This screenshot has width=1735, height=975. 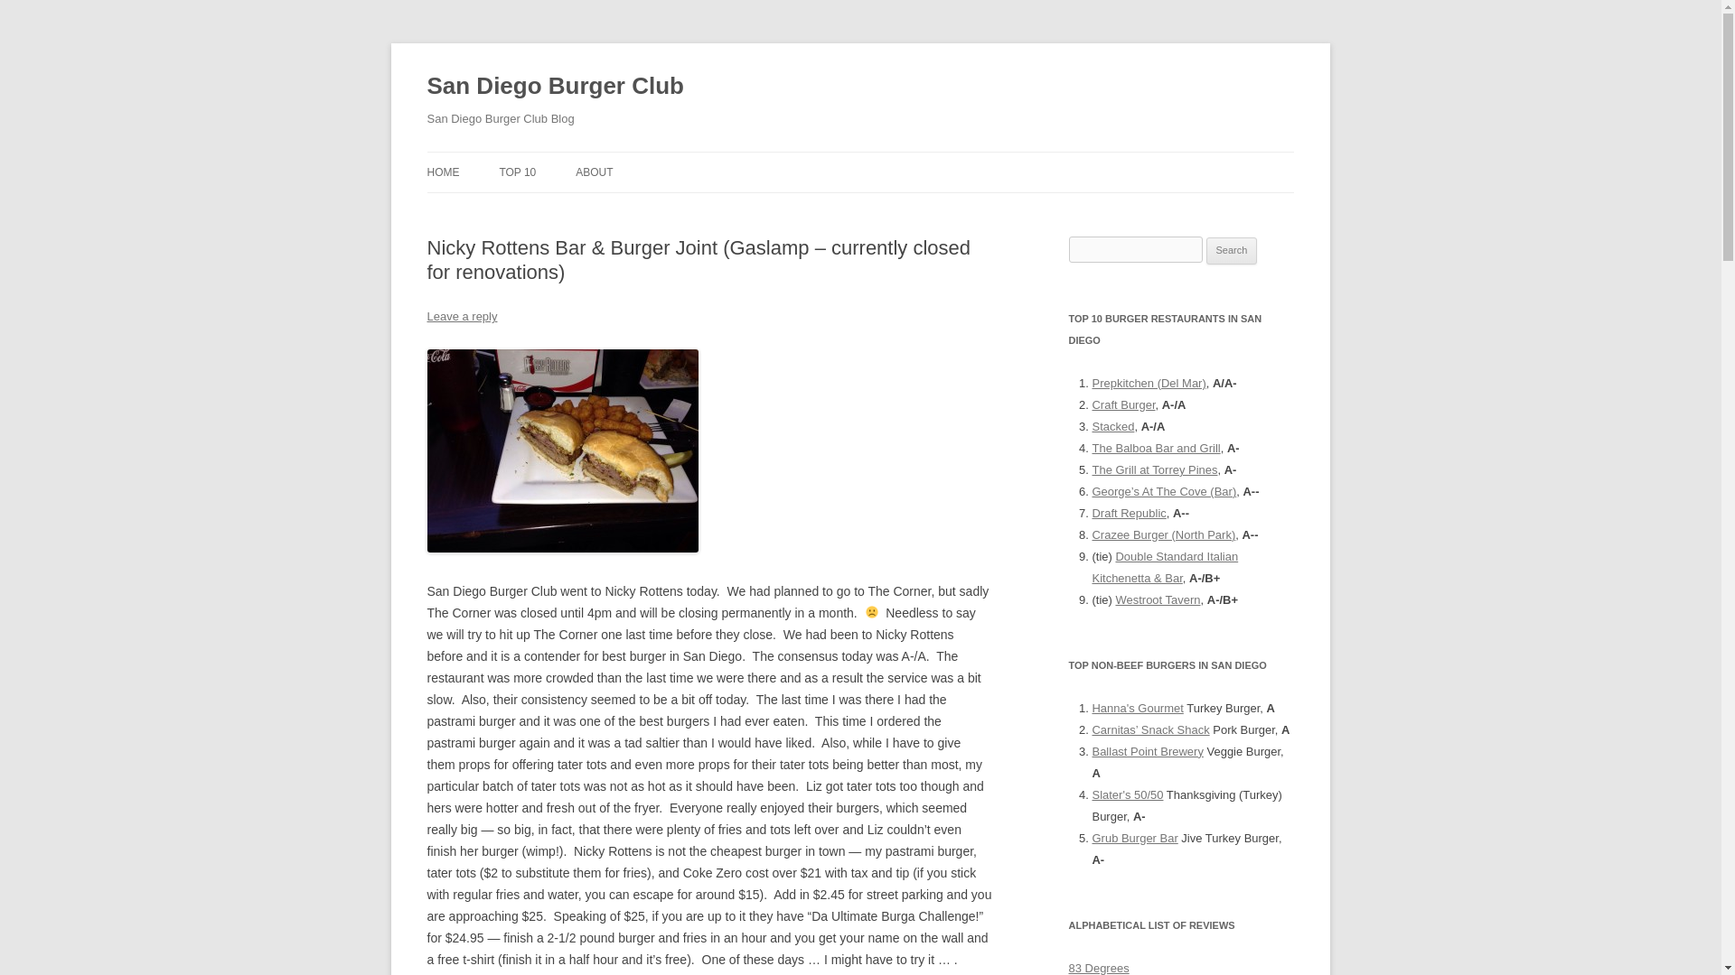 I want to click on Stacked, so click(x=1112, y=426).